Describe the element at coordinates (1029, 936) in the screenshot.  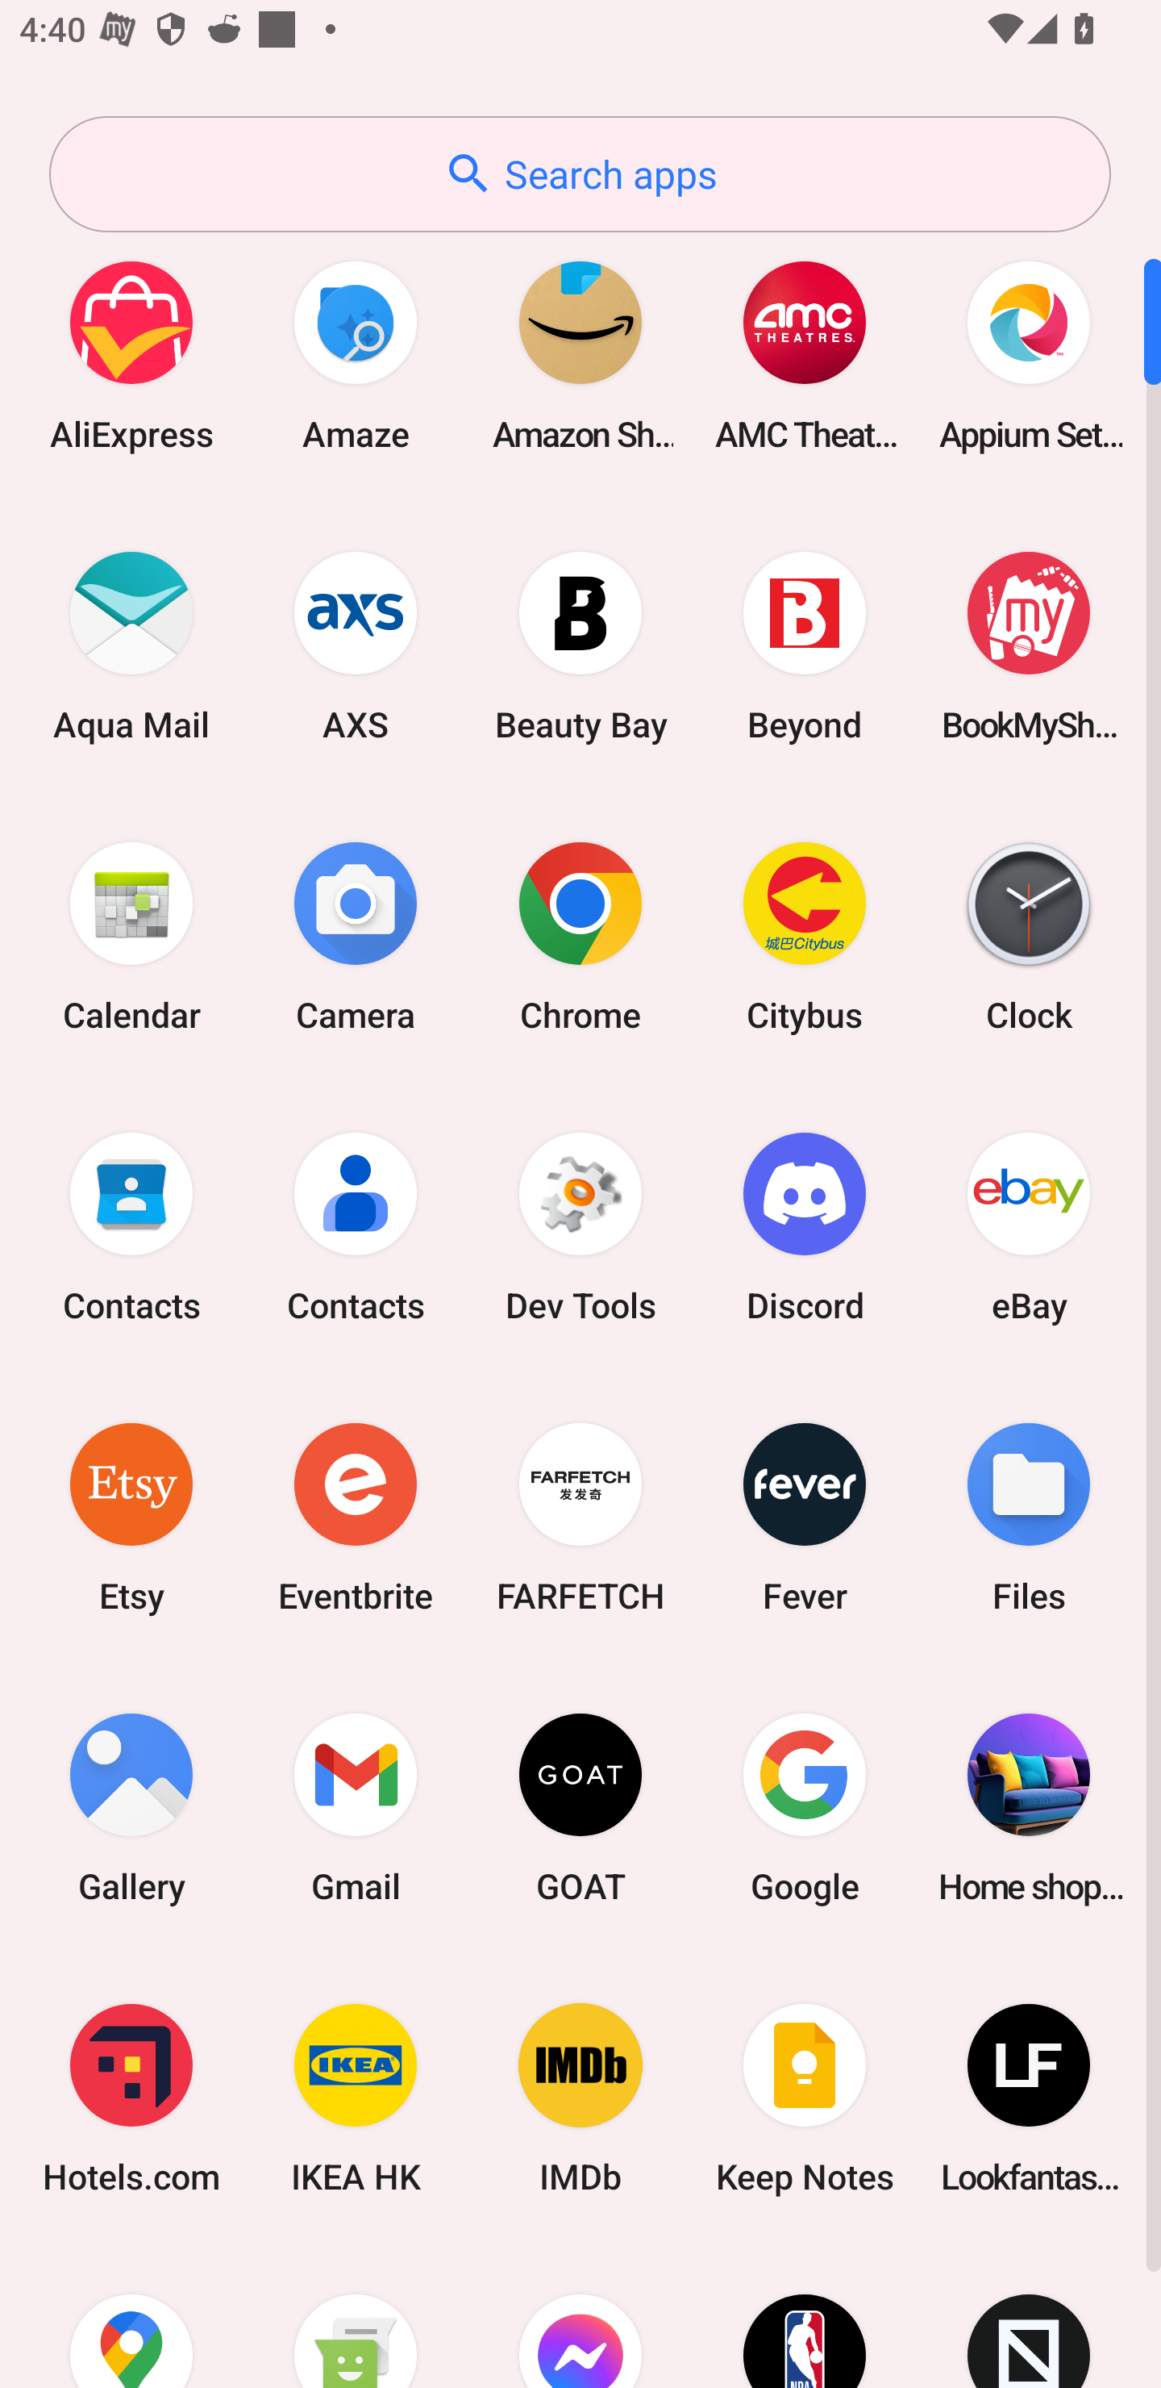
I see `Clock` at that location.